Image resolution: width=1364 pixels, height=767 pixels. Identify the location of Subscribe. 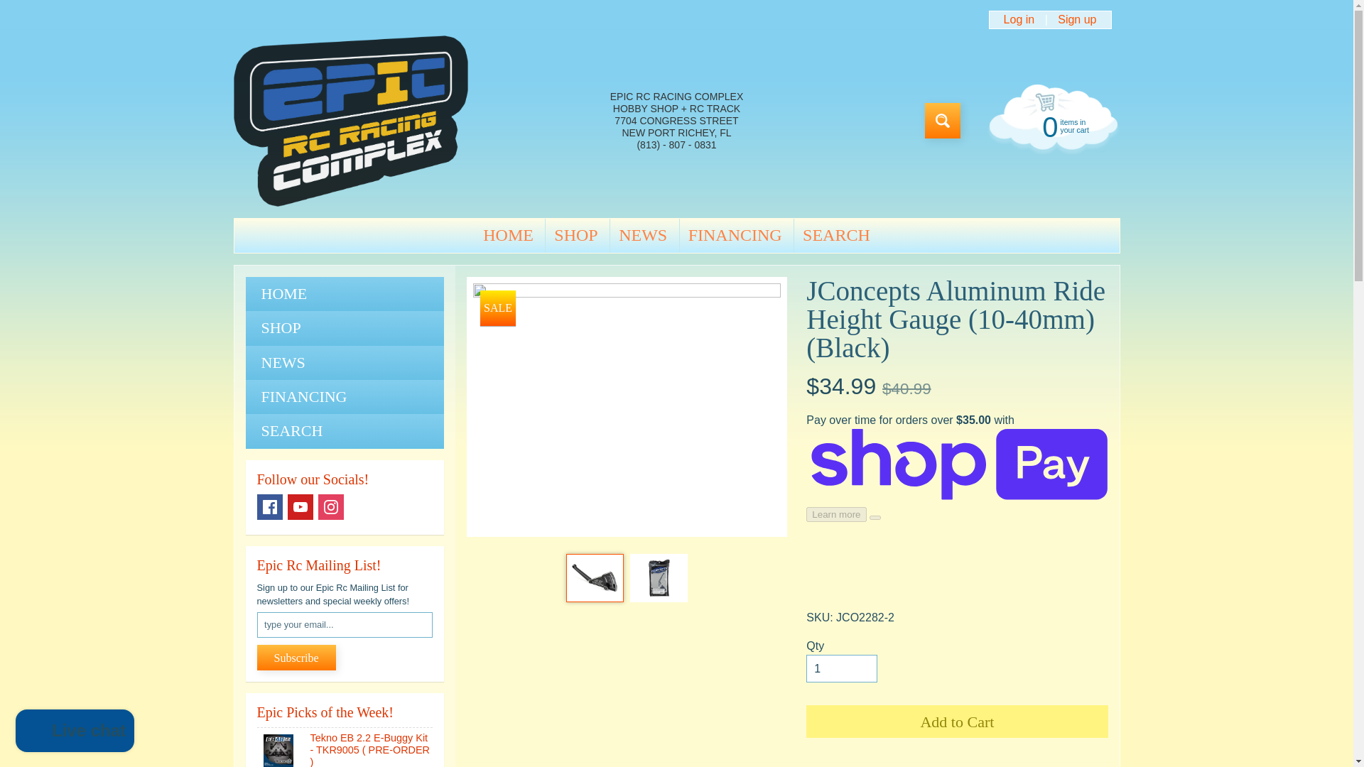
(296, 658).